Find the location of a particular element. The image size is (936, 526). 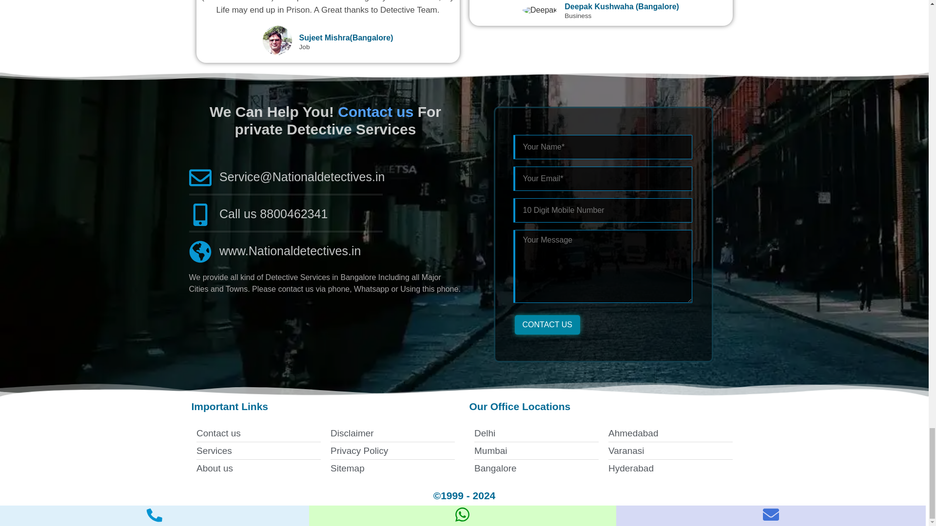

Hyderabad is located at coordinates (671, 469).